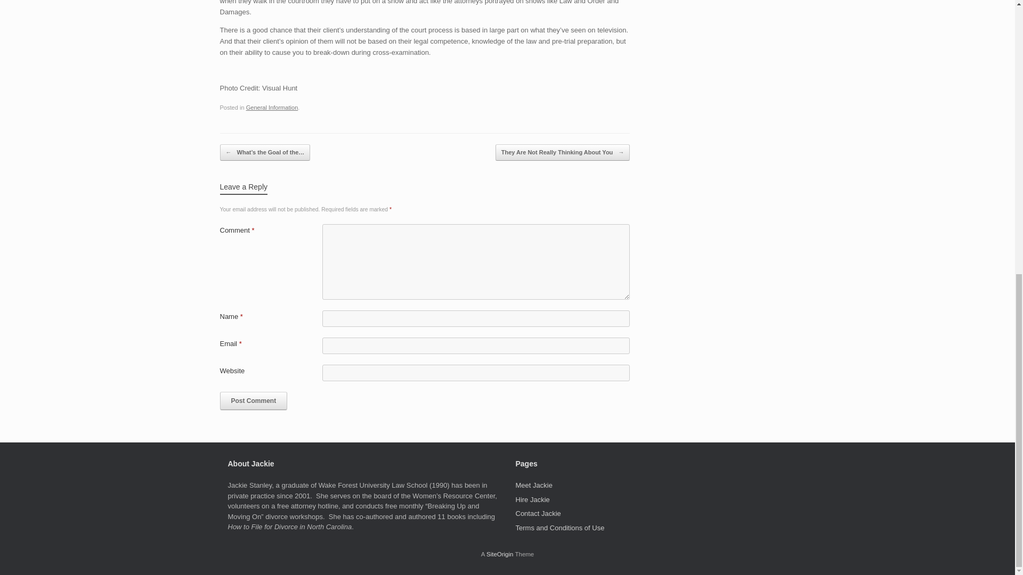 The height and width of the screenshot is (575, 1023). Describe the element at coordinates (559, 528) in the screenshot. I see `Terms and Conditions of Use` at that location.